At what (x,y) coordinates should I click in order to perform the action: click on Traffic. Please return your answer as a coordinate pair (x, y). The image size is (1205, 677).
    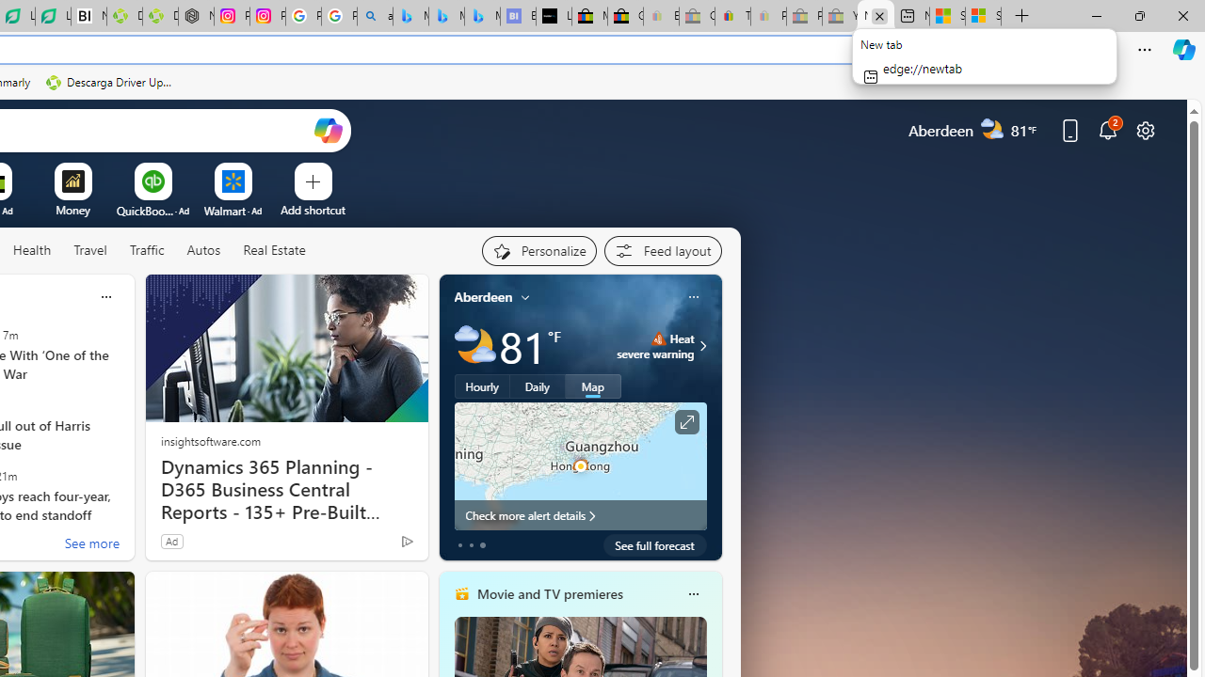
    Looking at the image, I should click on (146, 250).